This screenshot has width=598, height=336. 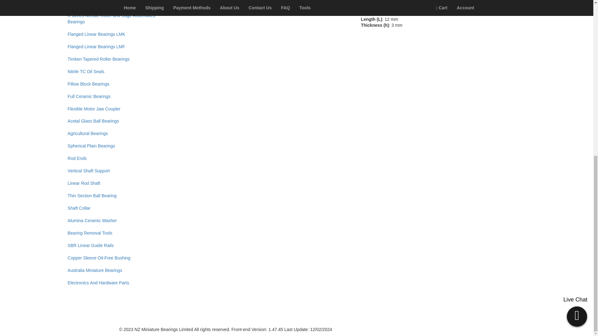 I want to click on Graphite Brass Bushing Straight, so click(x=118, y=5).